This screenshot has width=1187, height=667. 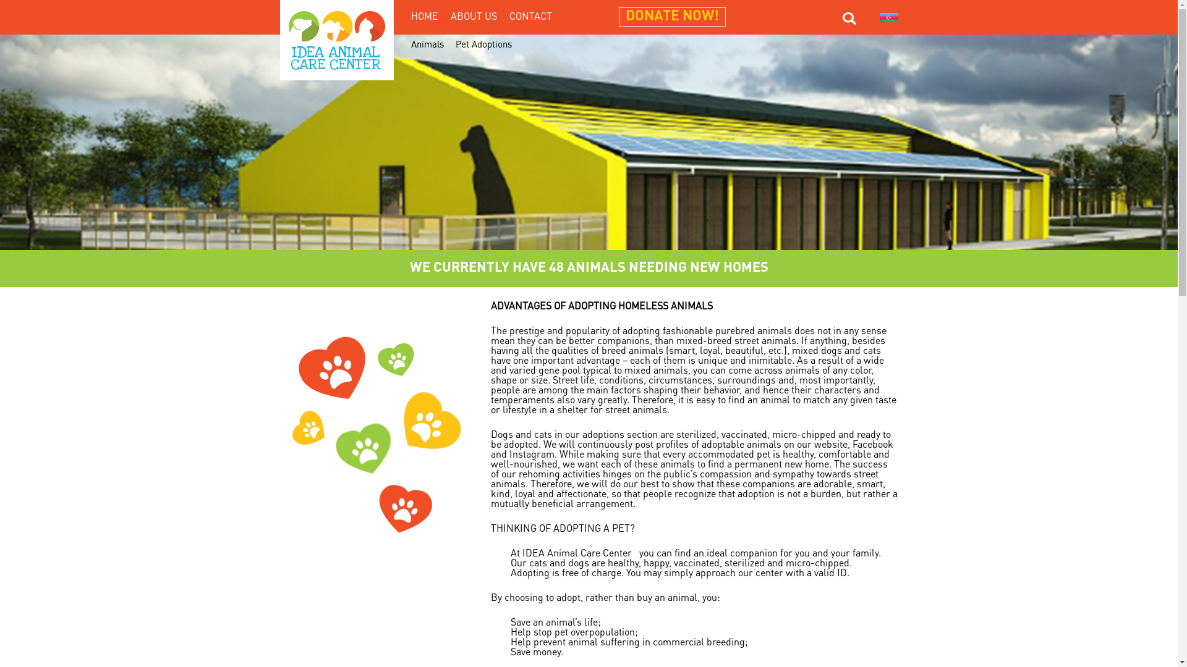 I want to click on Animals, so click(x=427, y=46).